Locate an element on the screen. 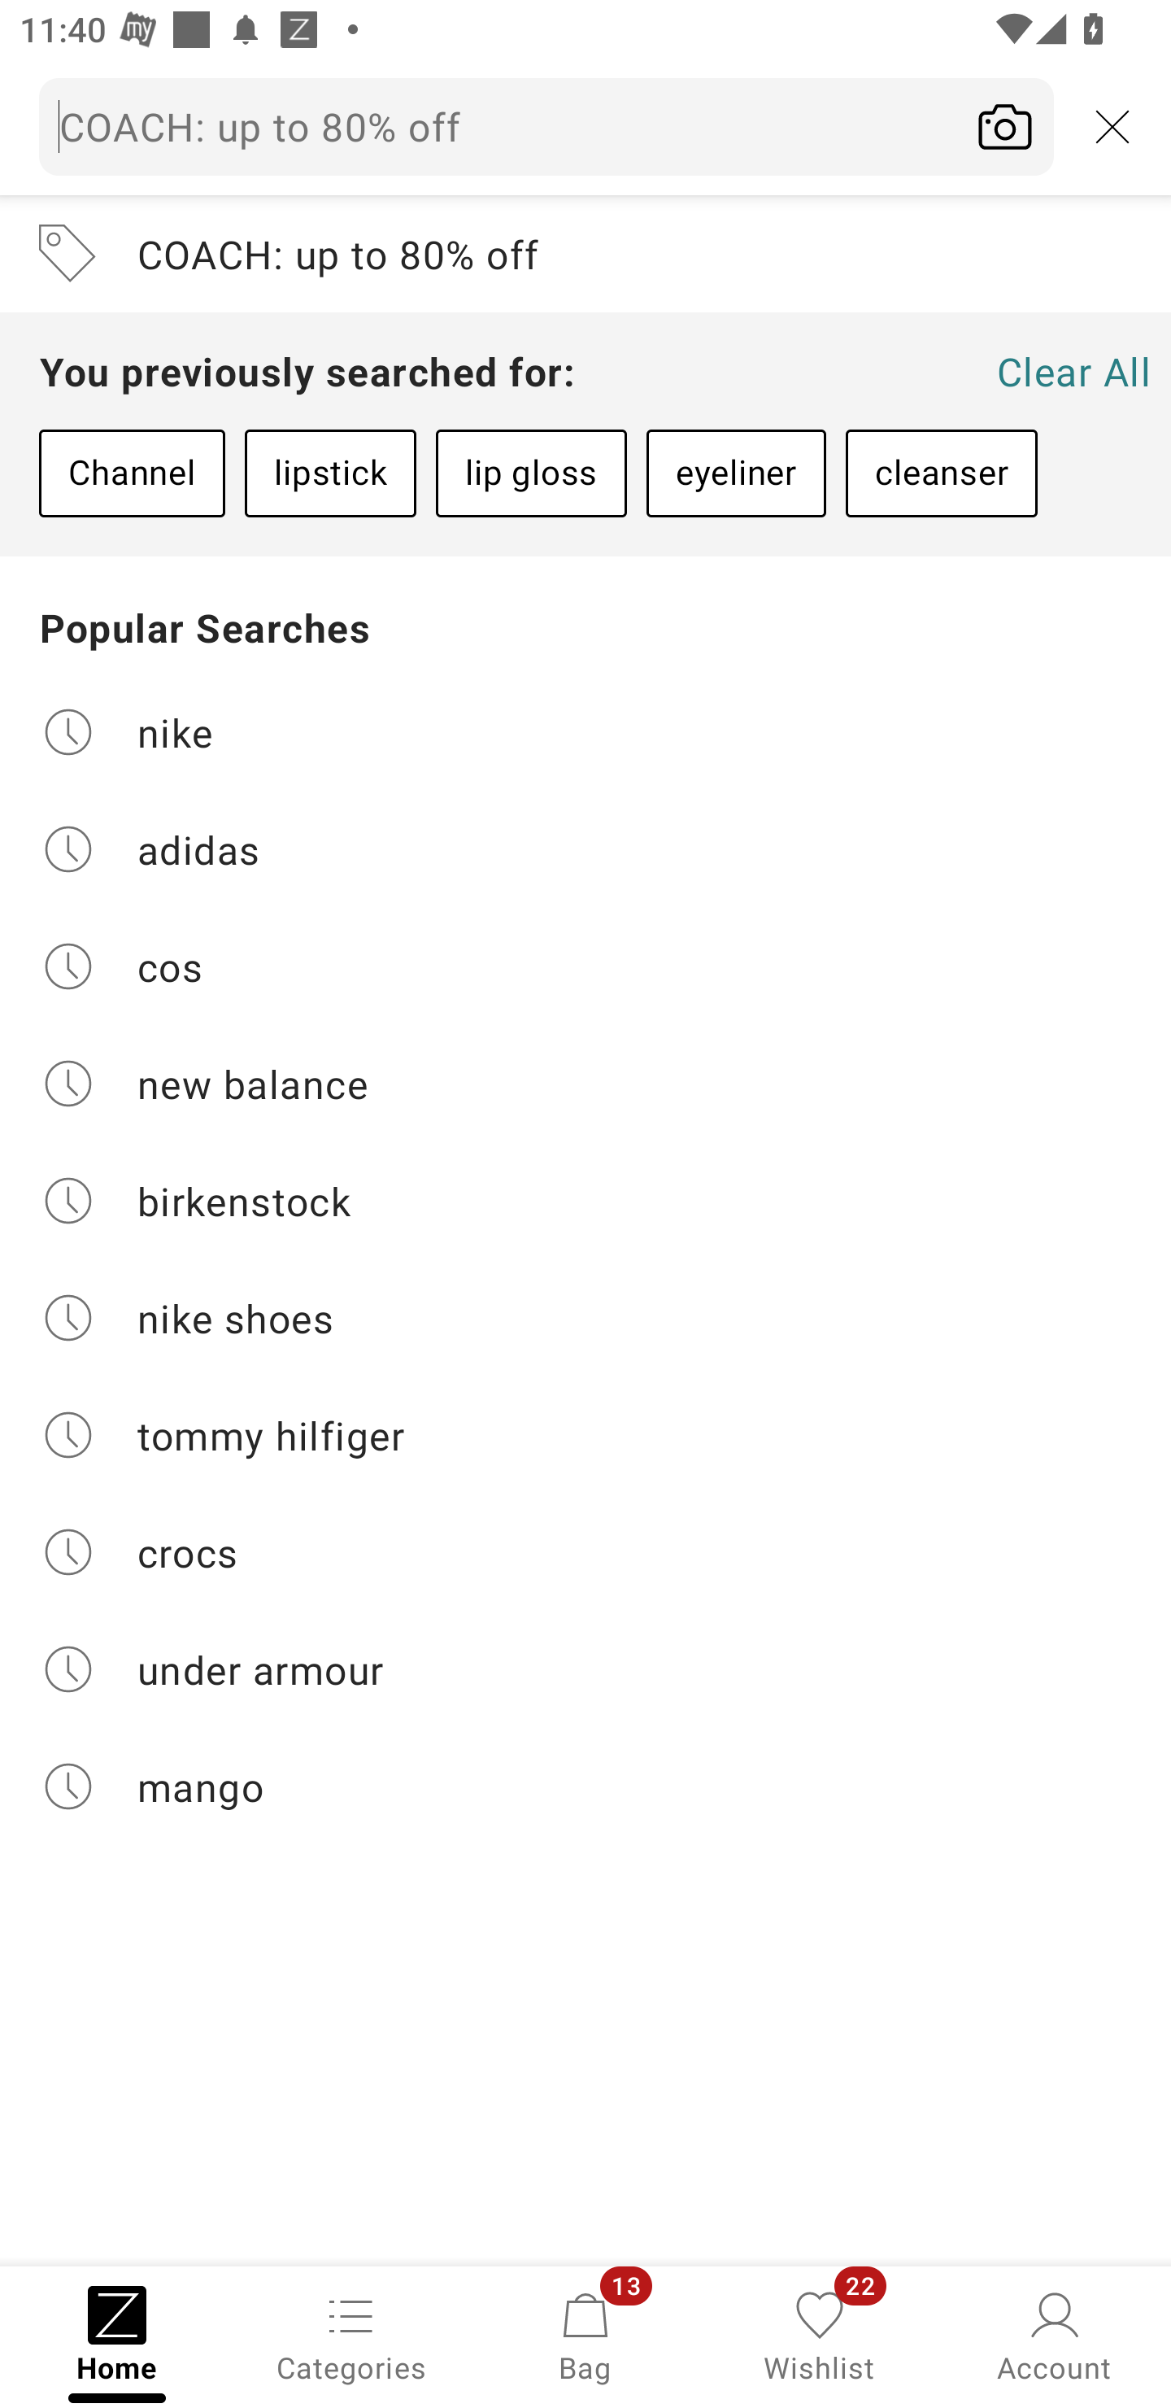 The height and width of the screenshot is (2408, 1171). cos is located at coordinates (585, 966).